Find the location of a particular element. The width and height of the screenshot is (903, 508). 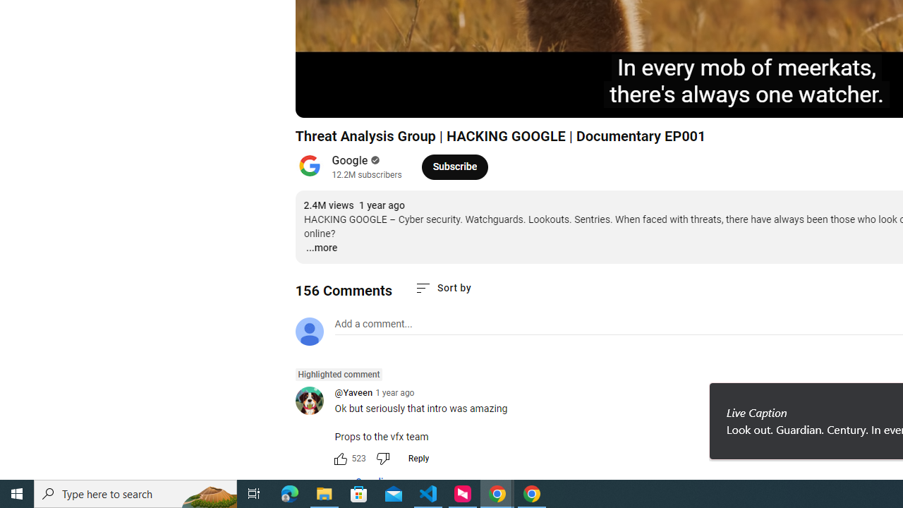

Sort comments is located at coordinates (443, 288).